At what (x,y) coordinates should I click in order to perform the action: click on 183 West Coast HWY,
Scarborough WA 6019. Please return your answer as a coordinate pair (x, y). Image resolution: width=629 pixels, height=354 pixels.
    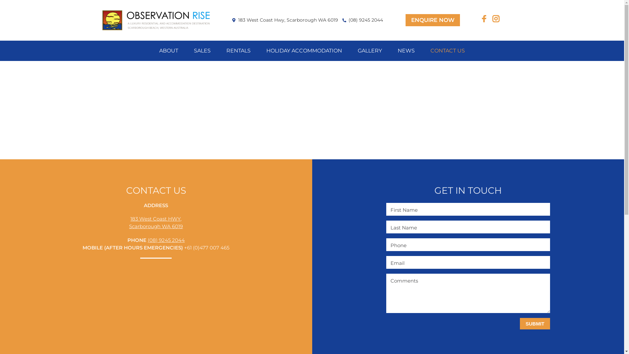
    Looking at the image, I should click on (156, 223).